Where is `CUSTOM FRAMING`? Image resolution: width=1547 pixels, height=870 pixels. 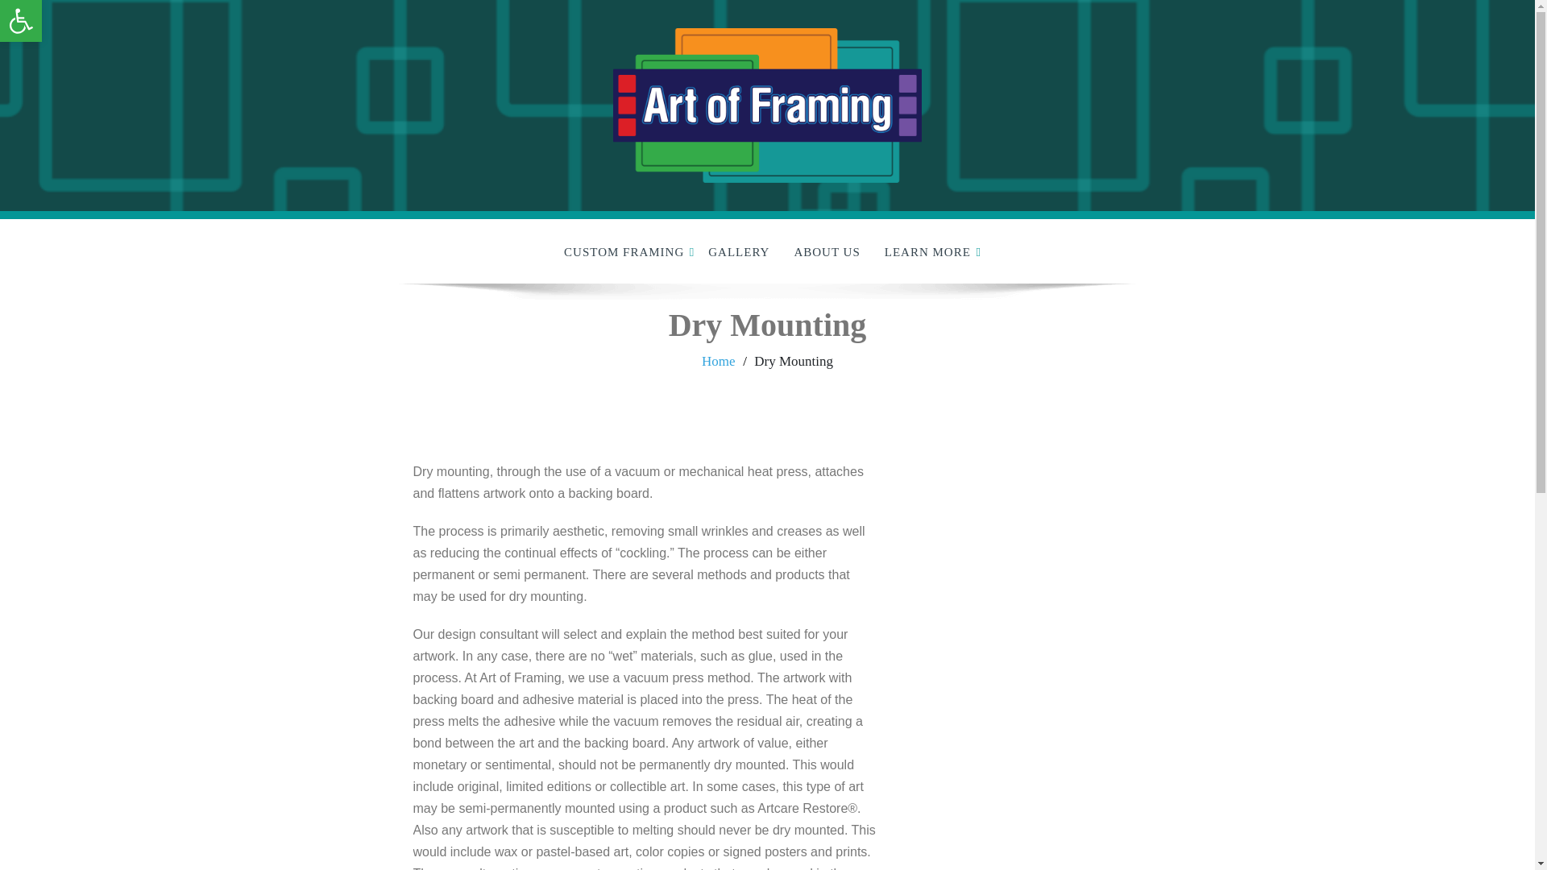 CUSTOM FRAMING is located at coordinates (624, 251).